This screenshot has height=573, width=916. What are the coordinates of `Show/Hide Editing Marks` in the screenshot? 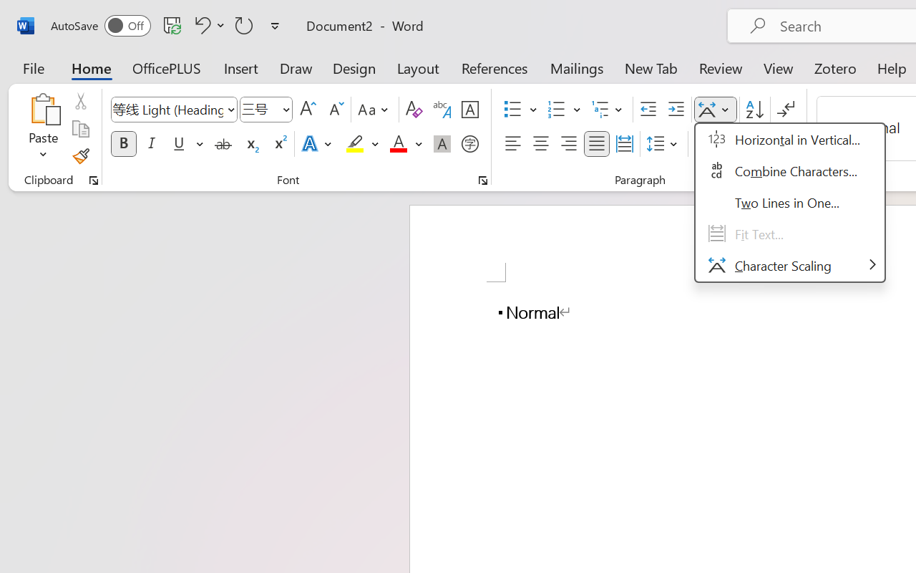 It's located at (786, 110).